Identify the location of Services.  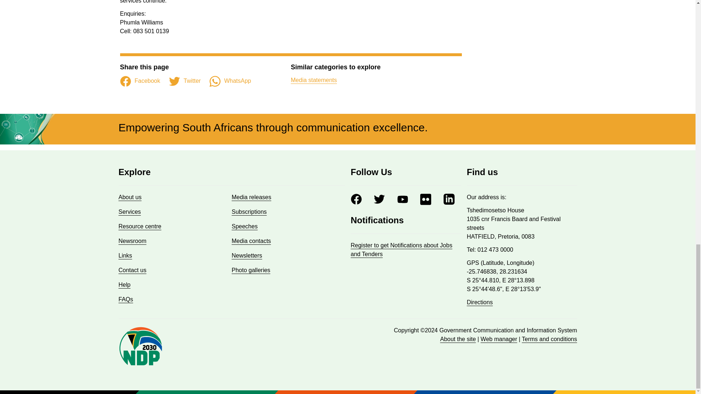
(129, 212).